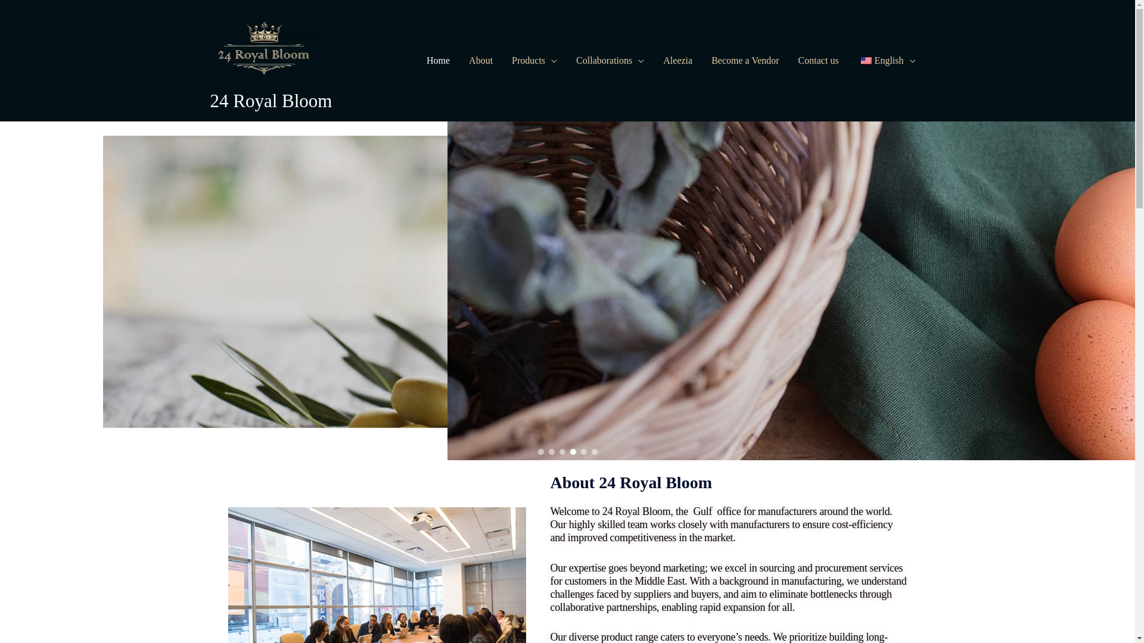 The image size is (1144, 643). Describe the element at coordinates (271, 101) in the screenshot. I see `24 Royal Bloom` at that location.